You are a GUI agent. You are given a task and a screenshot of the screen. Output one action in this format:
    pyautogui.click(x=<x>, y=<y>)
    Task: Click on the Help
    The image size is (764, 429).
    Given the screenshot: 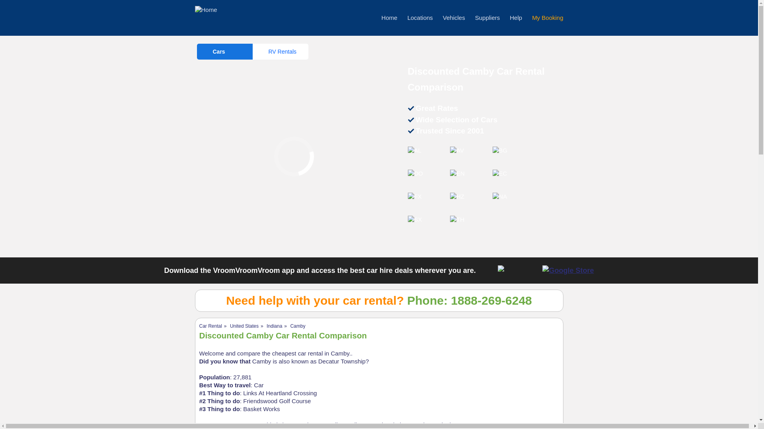 What is the action you would take?
    pyautogui.click(x=516, y=17)
    